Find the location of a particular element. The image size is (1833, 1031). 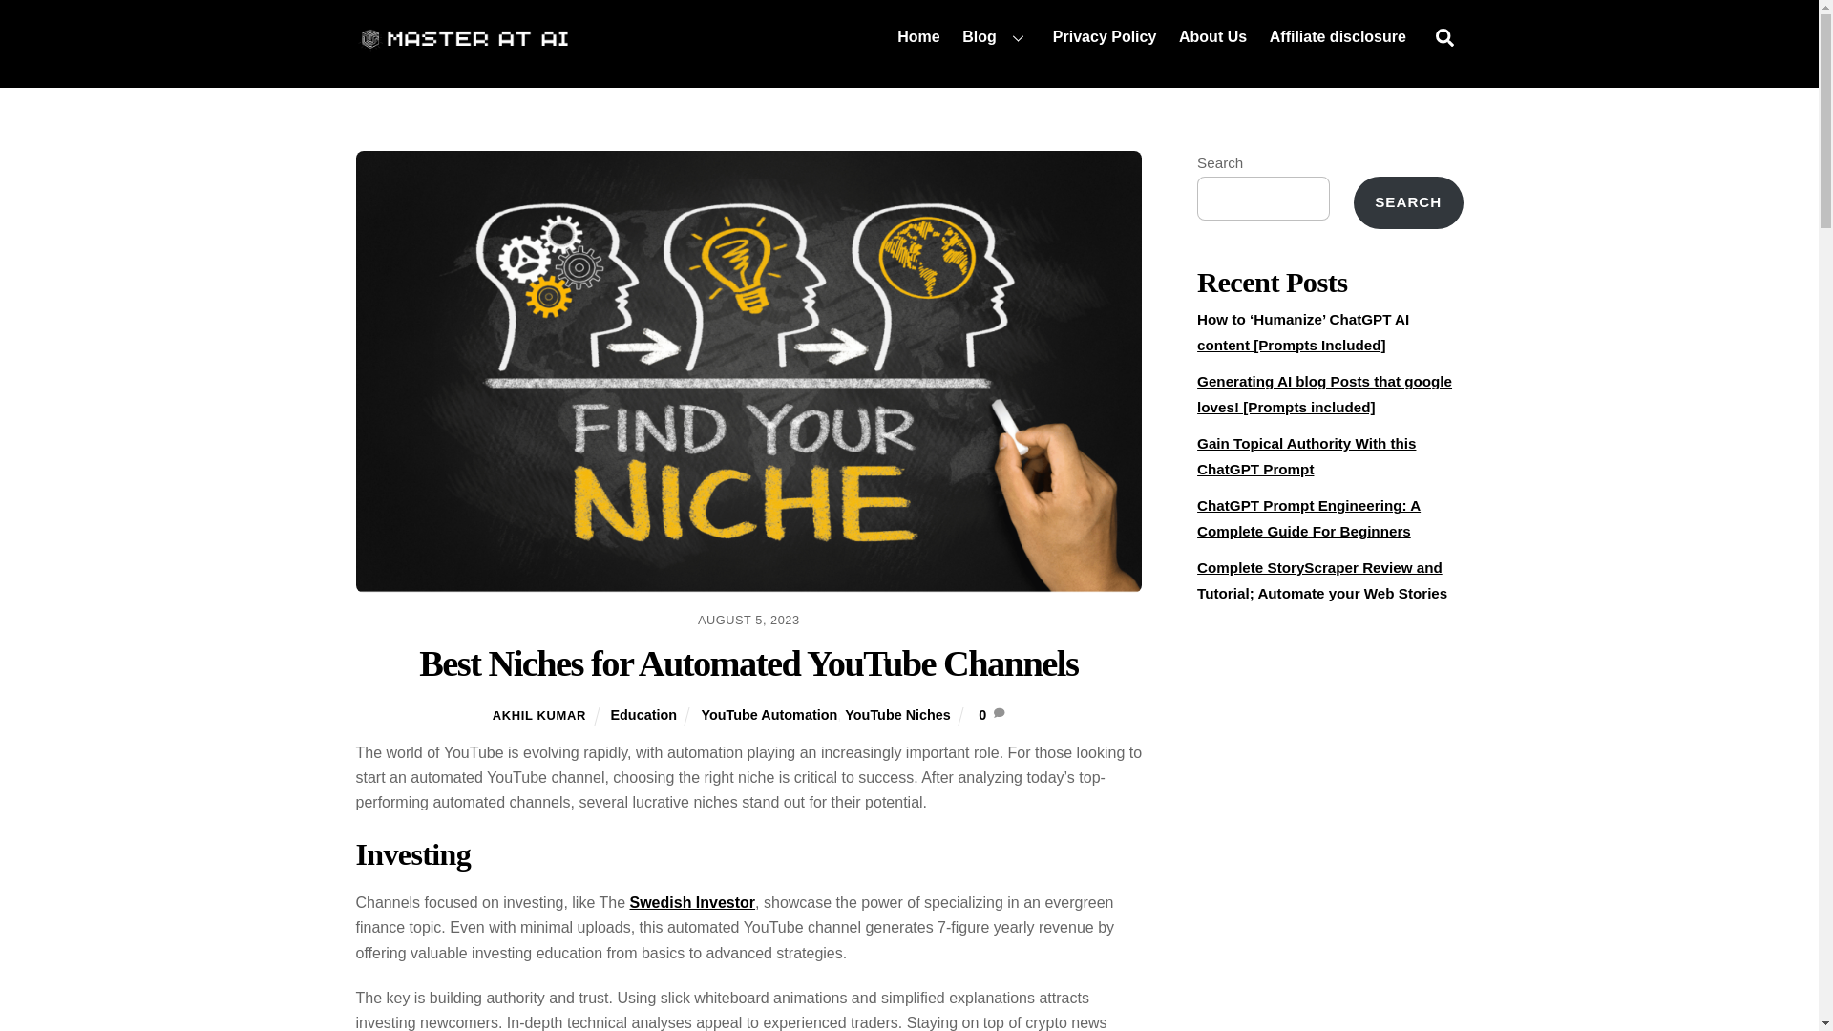

Education is located at coordinates (643, 714).